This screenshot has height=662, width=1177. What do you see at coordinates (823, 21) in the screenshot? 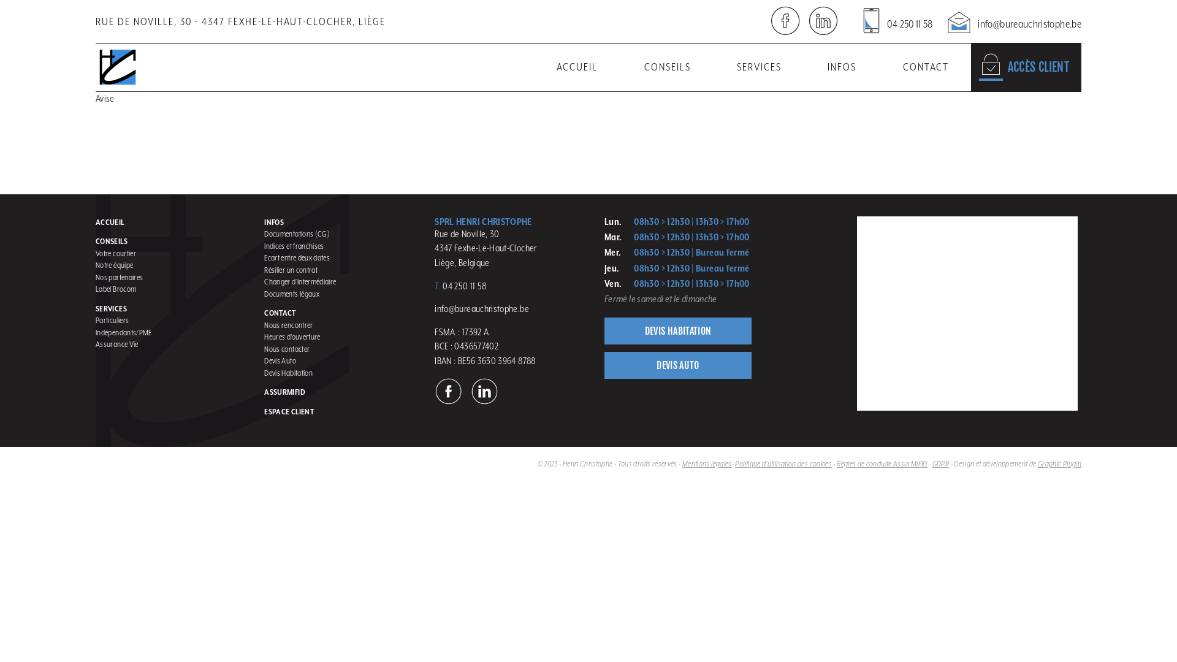
I see `Profil Linkedin du Bureau Henri Christophe` at bounding box center [823, 21].